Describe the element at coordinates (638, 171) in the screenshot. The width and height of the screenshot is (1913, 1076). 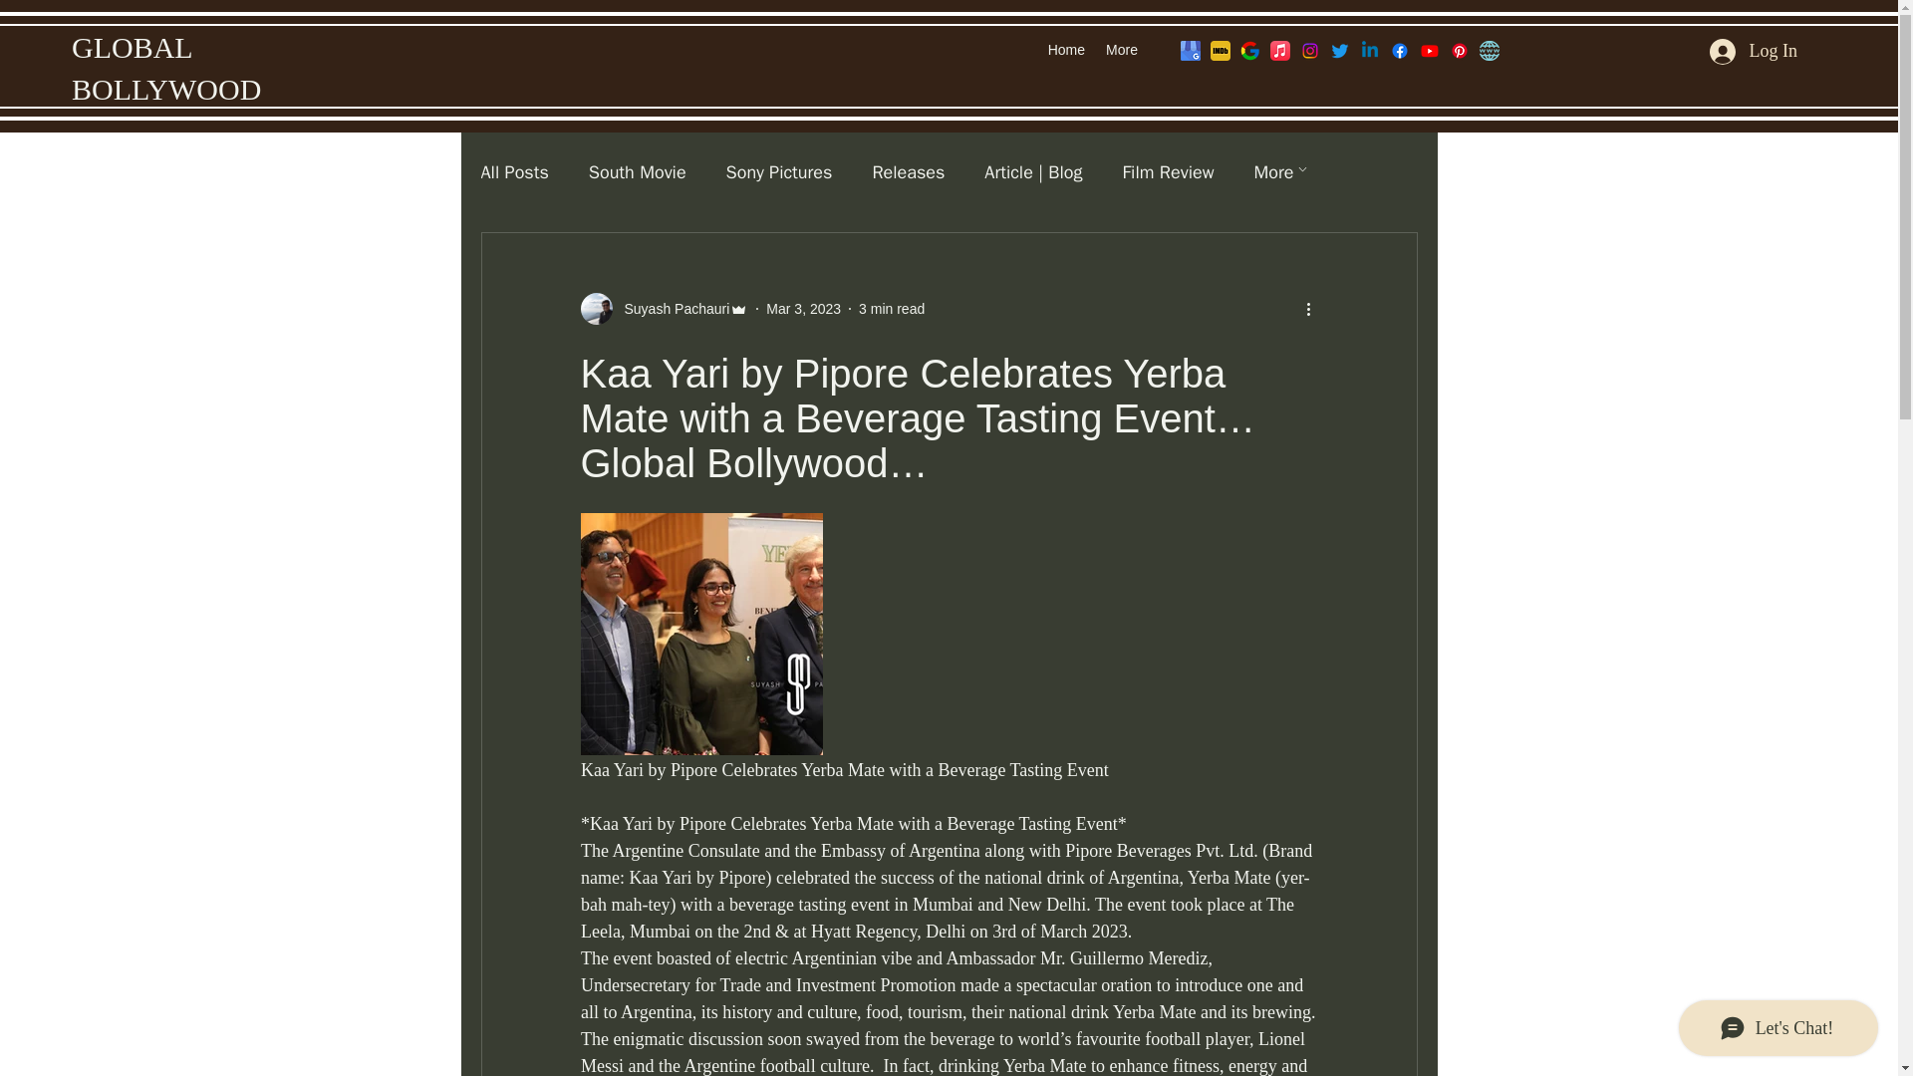
I see `South Movie` at that location.